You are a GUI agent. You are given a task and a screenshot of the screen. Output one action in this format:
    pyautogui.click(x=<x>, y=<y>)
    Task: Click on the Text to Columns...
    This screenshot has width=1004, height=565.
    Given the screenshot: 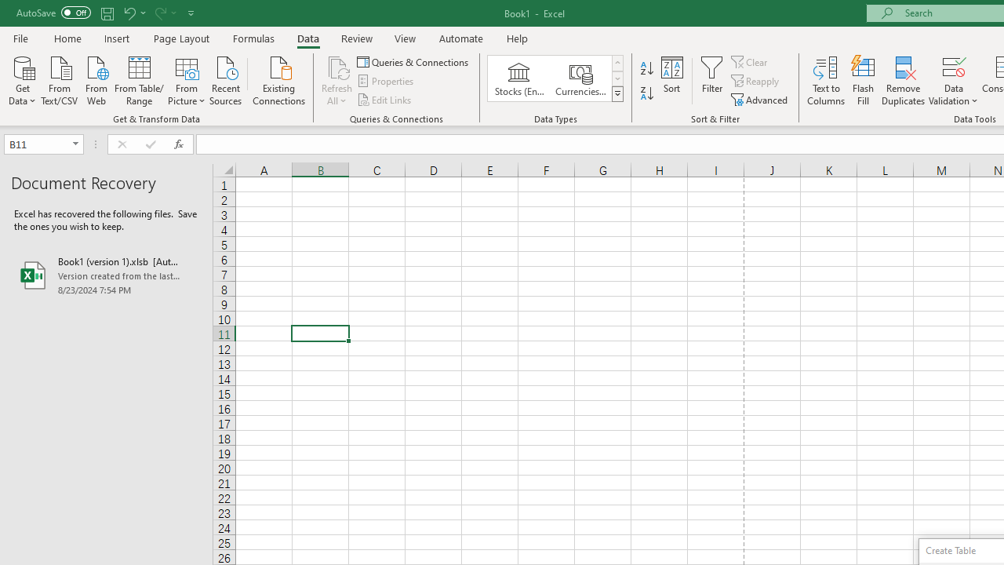 What is the action you would take?
    pyautogui.click(x=826, y=80)
    